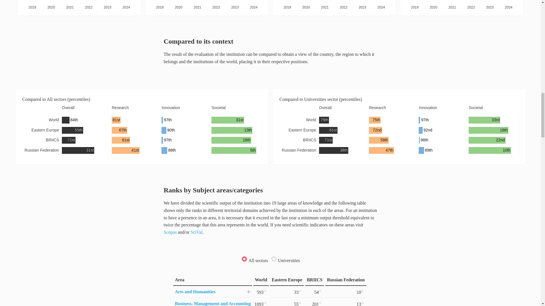 This screenshot has width=545, height=306. I want to click on Ranking - Business, Management and Accounting , so click(213, 303).